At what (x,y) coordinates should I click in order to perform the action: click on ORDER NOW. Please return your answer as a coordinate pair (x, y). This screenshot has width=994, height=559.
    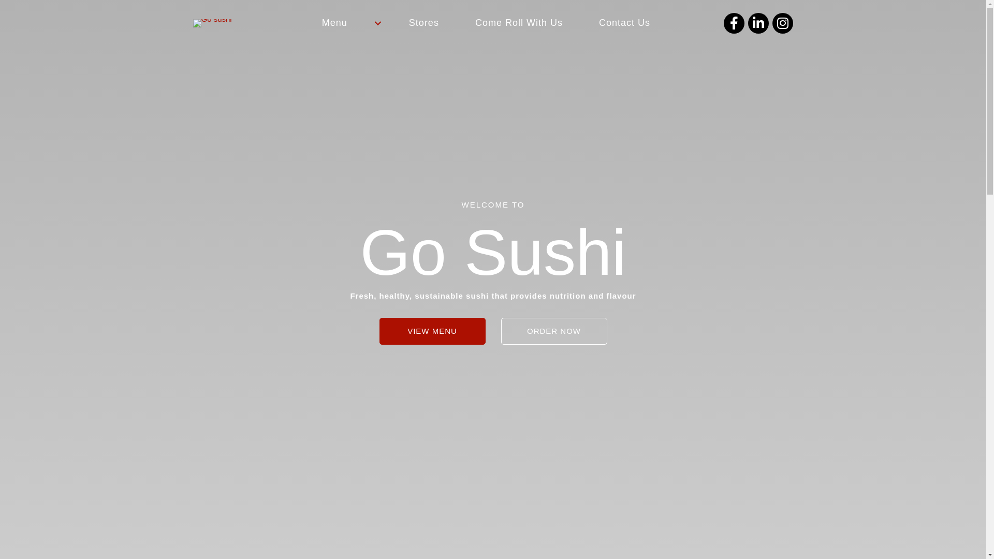
    Looking at the image, I should click on (554, 331).